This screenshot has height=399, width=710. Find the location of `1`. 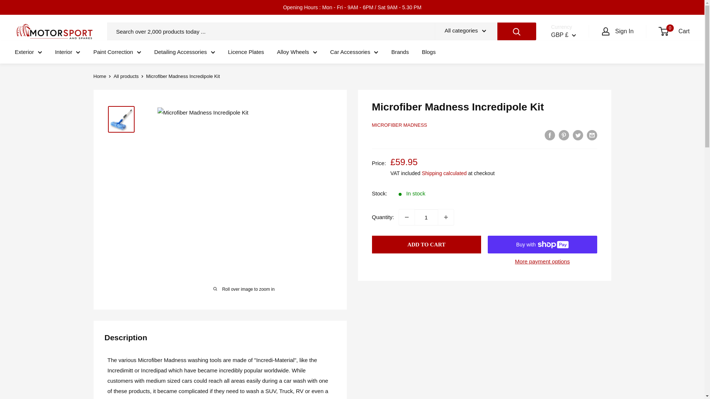

1 is located at coordinates (426, 217).